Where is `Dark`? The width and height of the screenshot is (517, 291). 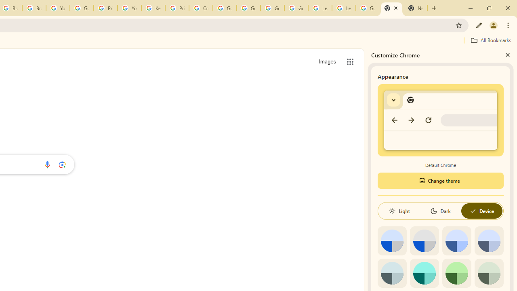 Dark is located at coordinates (440, 211).